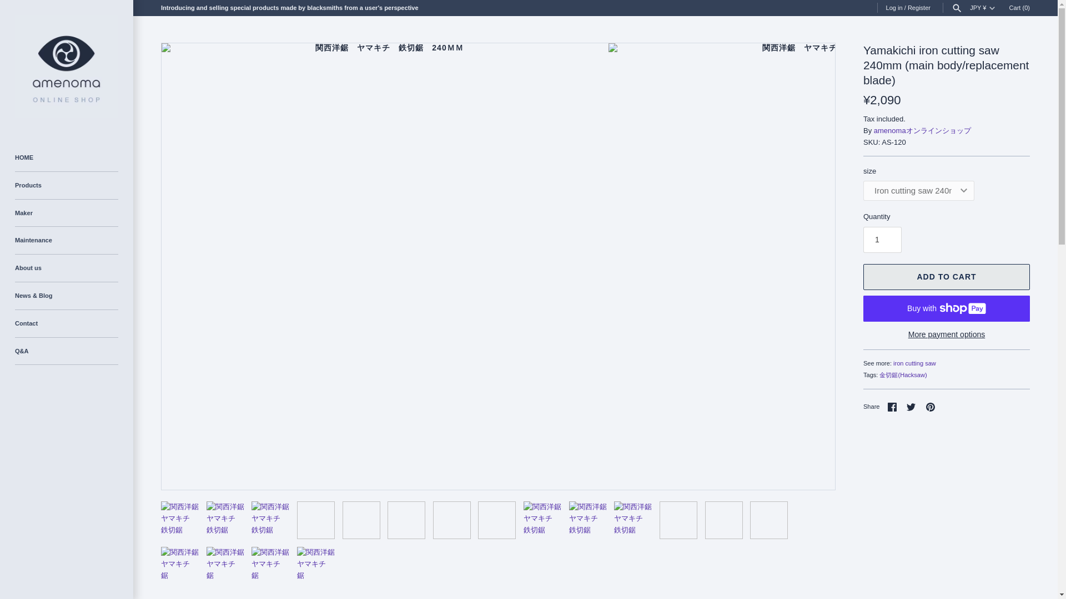 This screenshot has height=599, width=1066. What do you see at coordinates (919, 8) in the screenshot?
I see `Register` at bounding box center [919, 8].